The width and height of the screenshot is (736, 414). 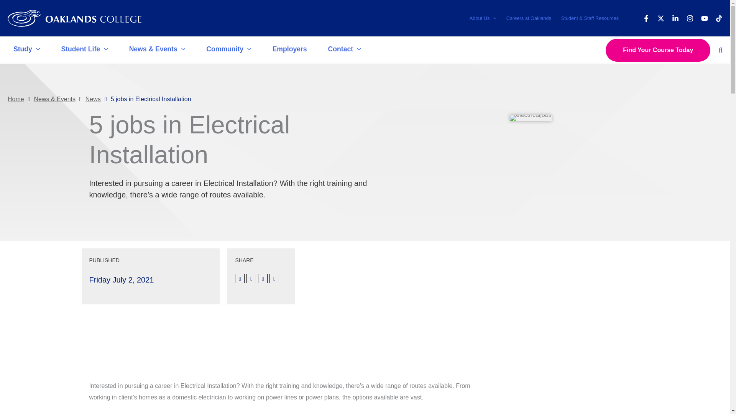 I want to click on About Us, so click(x=483, y=18).